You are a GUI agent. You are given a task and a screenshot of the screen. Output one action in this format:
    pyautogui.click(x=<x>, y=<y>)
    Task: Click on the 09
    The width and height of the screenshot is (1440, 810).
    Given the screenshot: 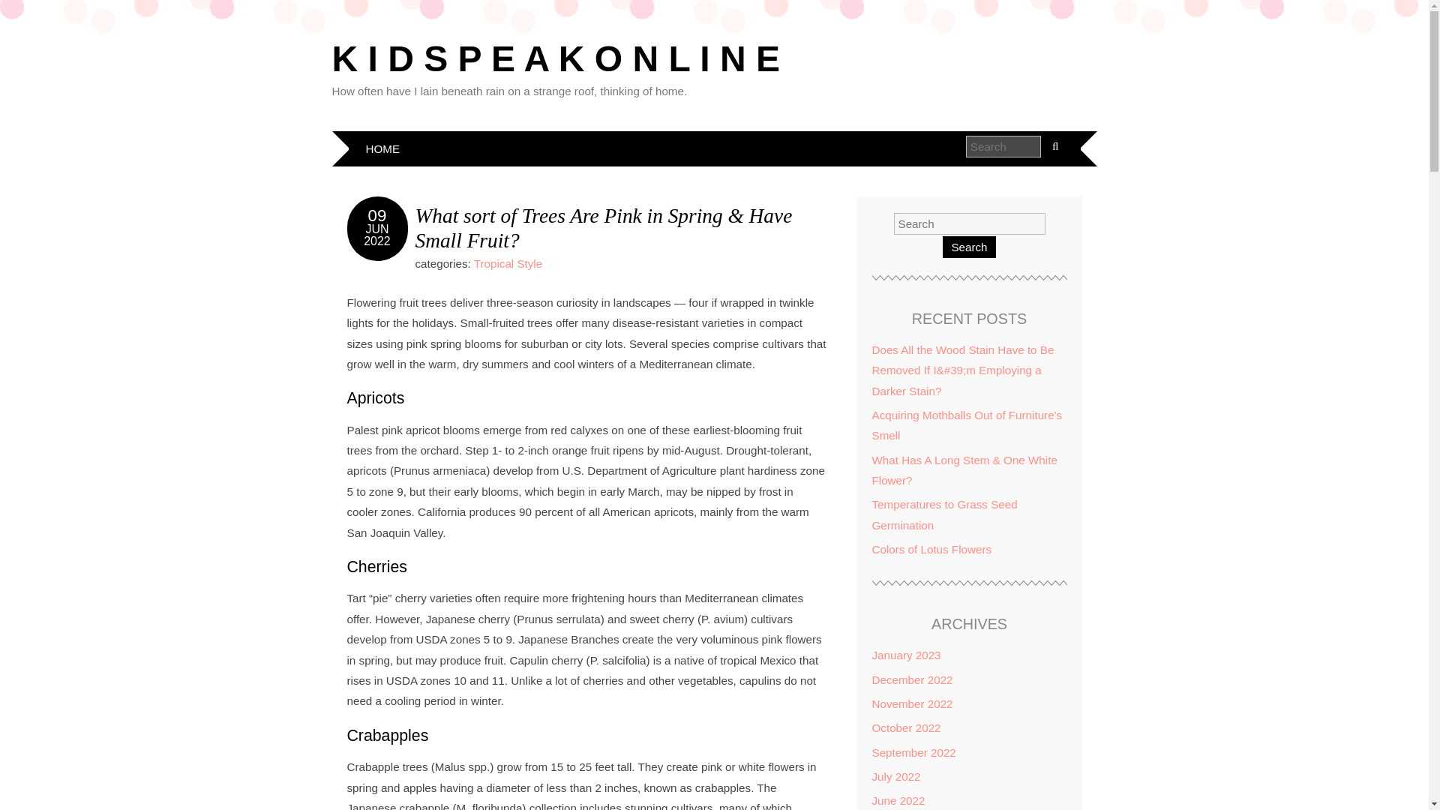 What is the action you would take?
    pyautogui.click(x=378, y=216)
    